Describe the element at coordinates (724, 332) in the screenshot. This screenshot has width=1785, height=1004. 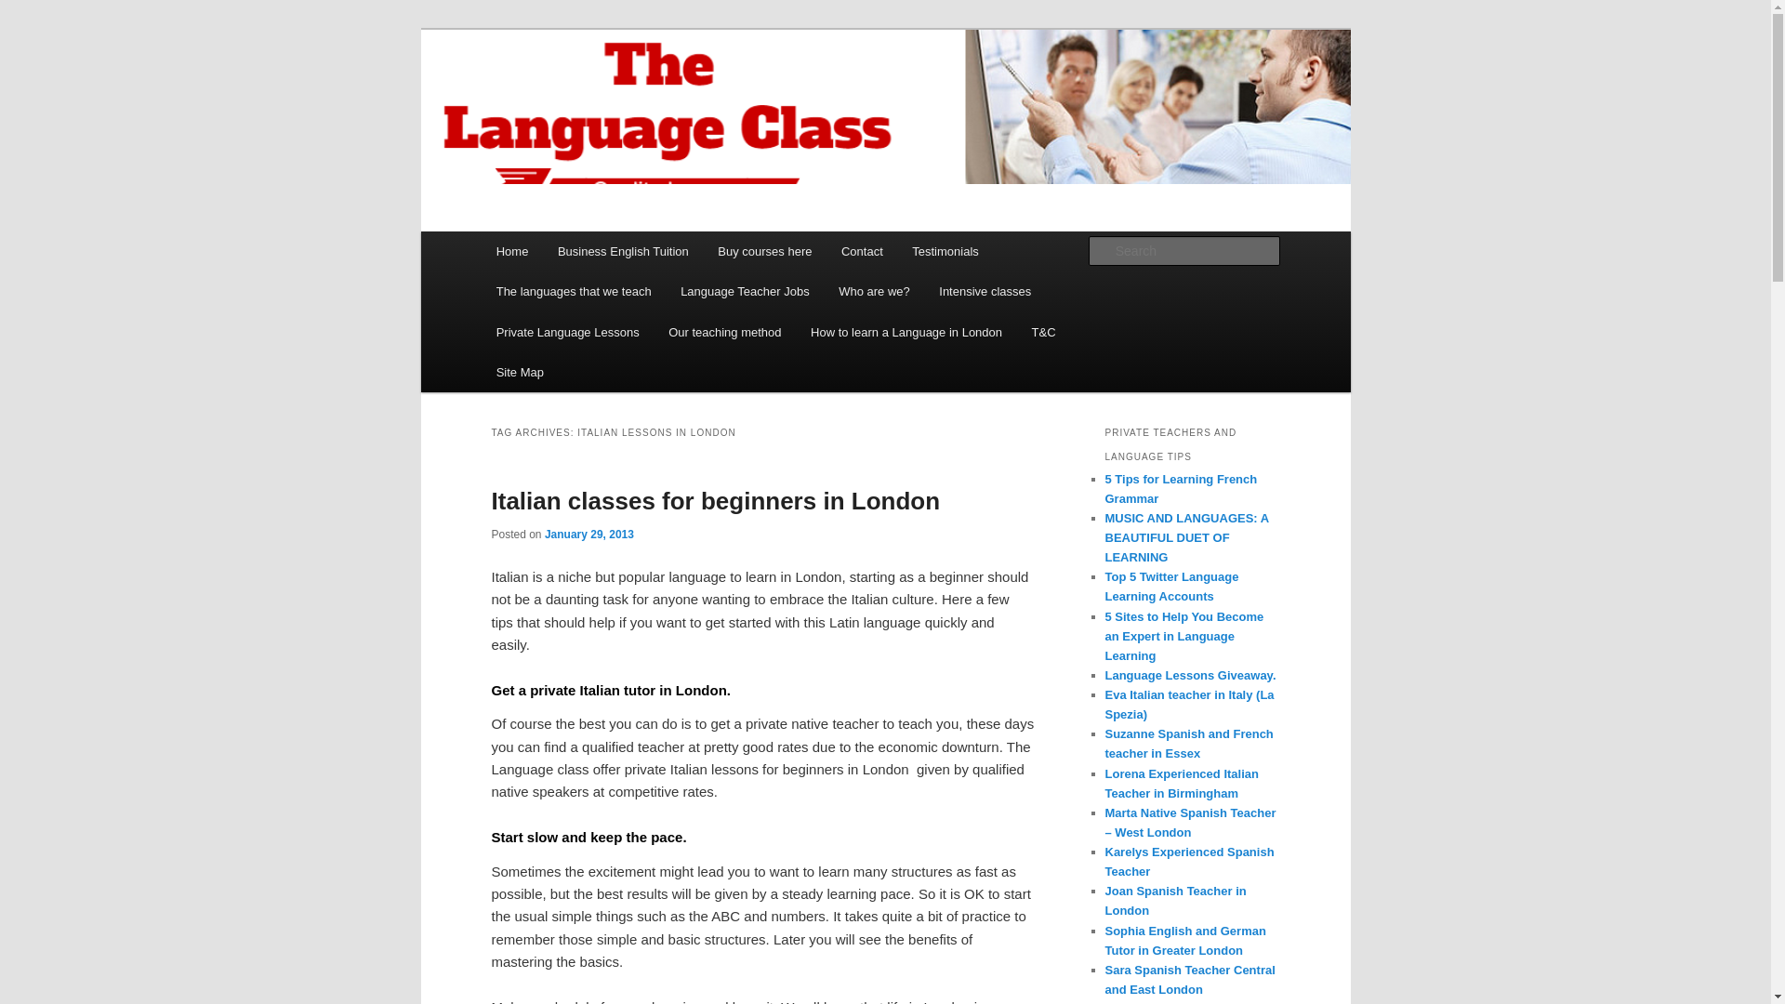
I see `Our teaching method` at that location.